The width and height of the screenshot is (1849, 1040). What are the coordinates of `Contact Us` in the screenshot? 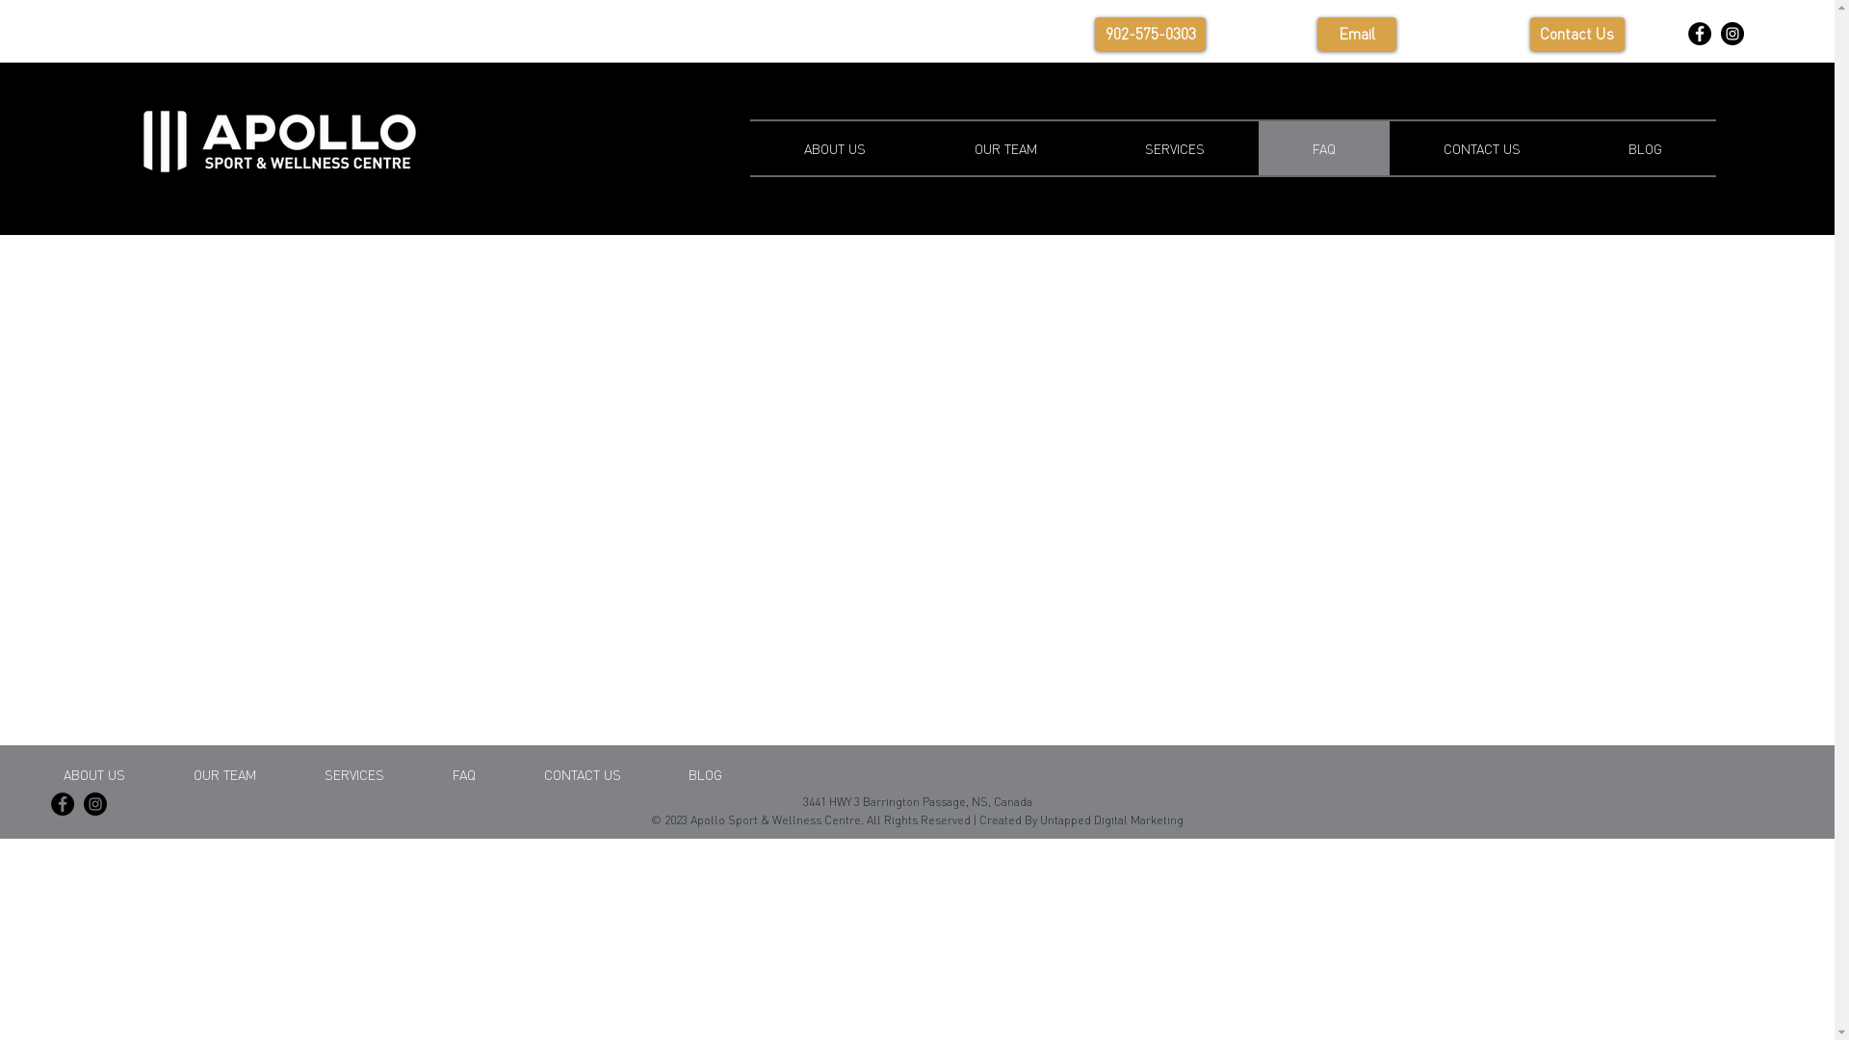 It's located at (1577, 35).